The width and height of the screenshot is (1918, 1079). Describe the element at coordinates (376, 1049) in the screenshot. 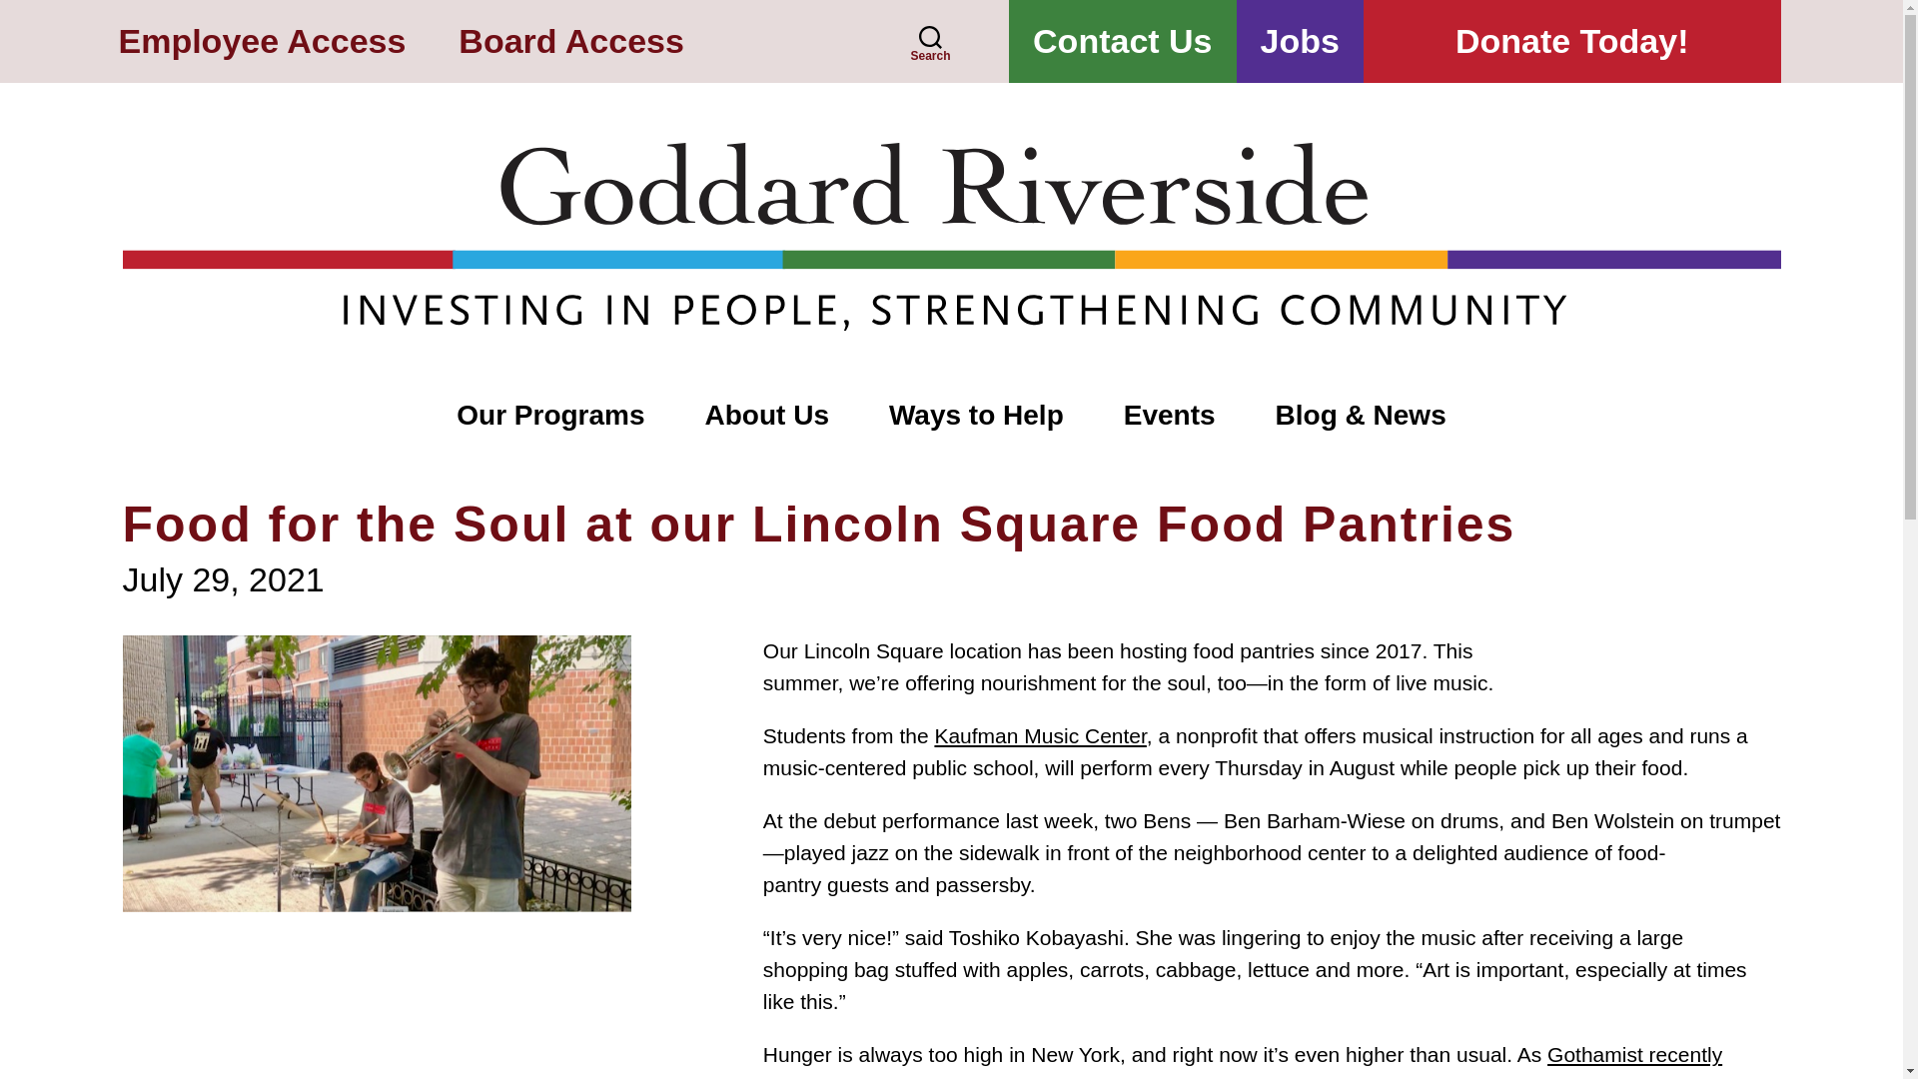

I see `Food Pantry Music` at that location.